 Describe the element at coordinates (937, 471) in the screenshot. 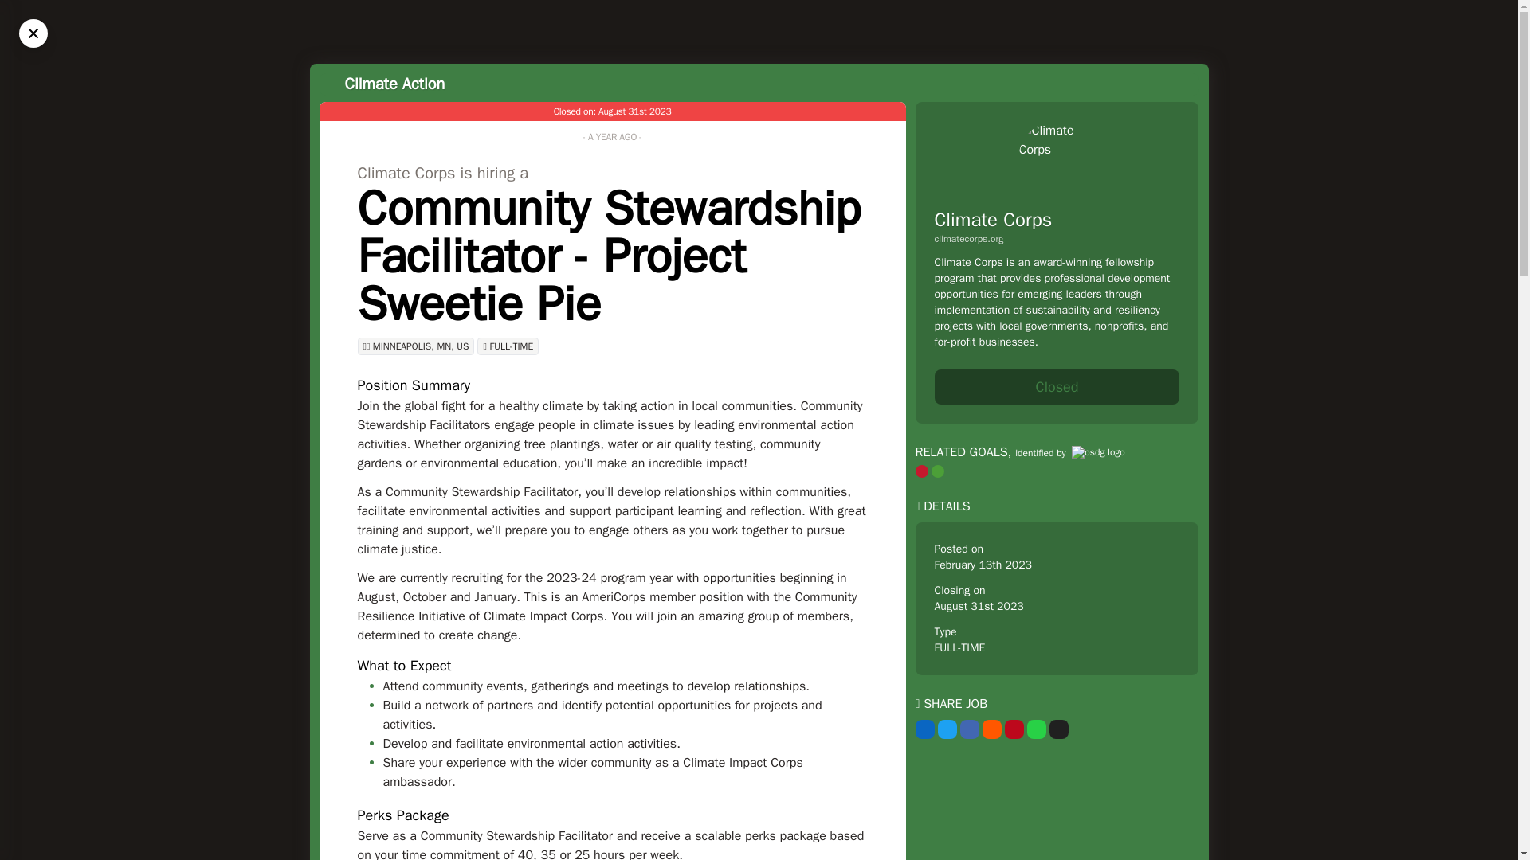

I see `Good Health and Well-being sustainability jobs` at that location.